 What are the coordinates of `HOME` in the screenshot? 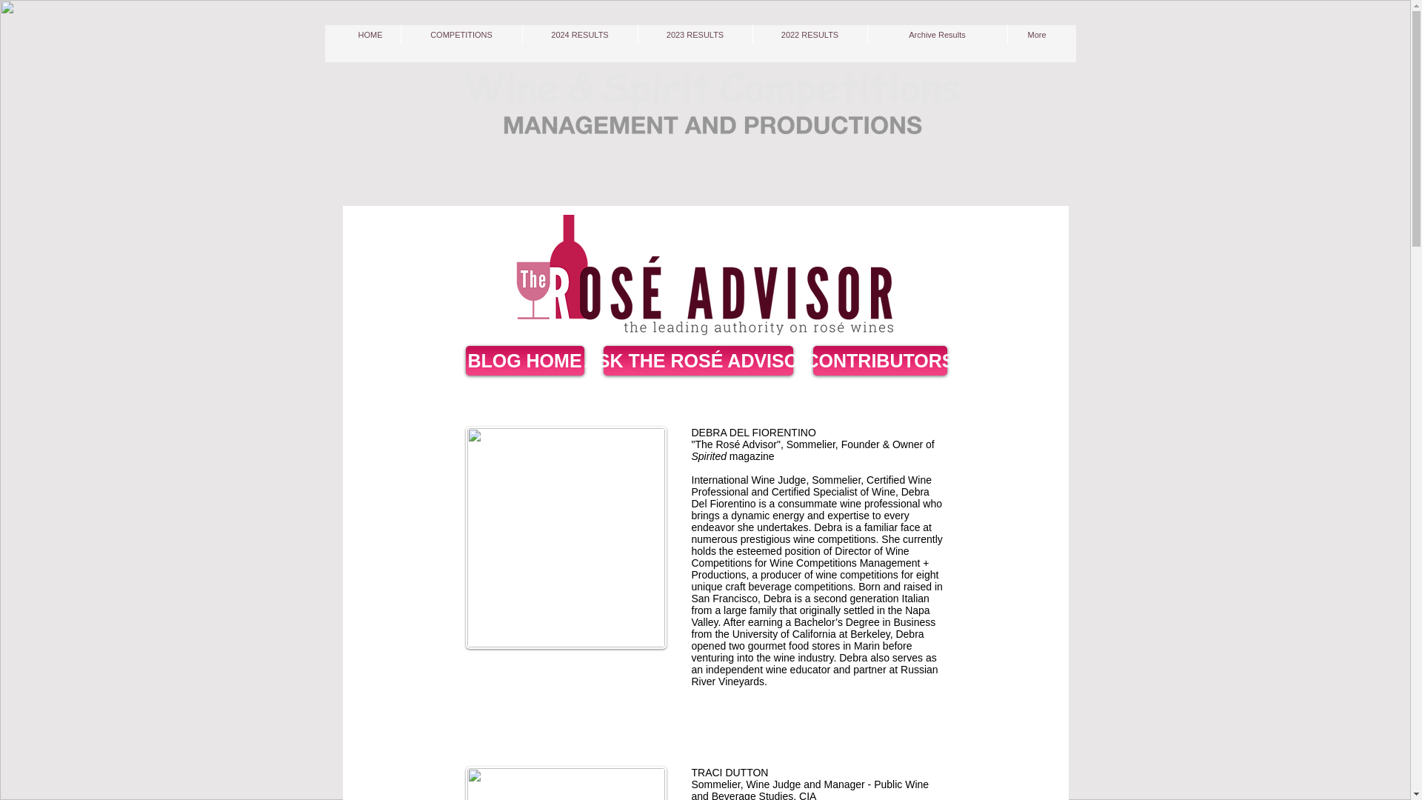 It's located at (370, 34).